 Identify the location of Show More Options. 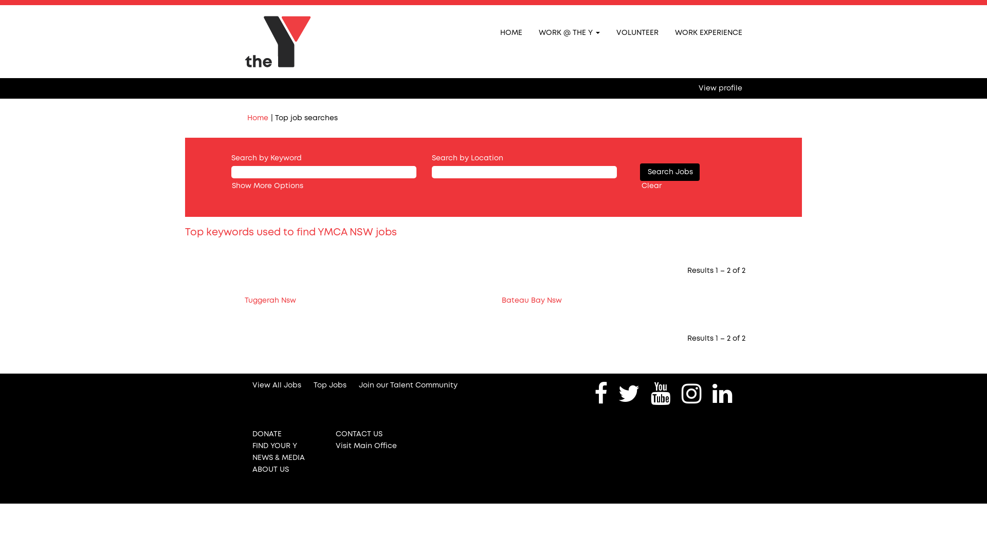
(267, 186).